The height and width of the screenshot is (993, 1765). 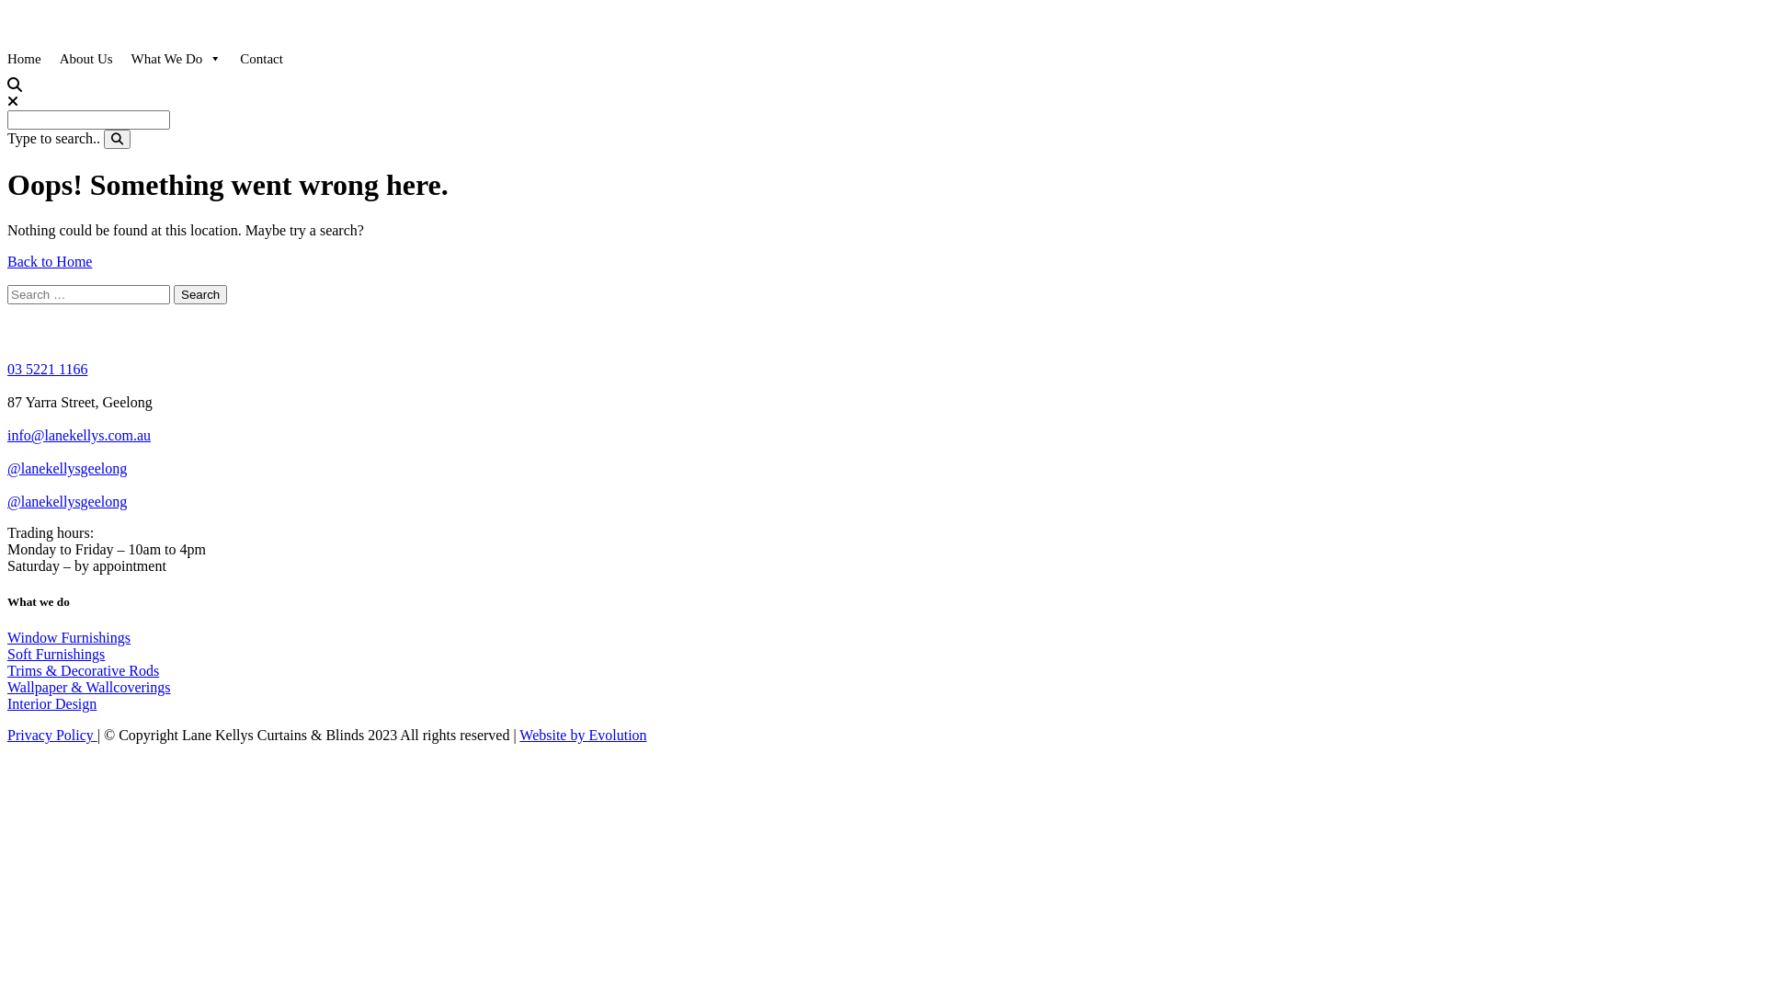 I want to click on Search for, so click(x=88, y=120).